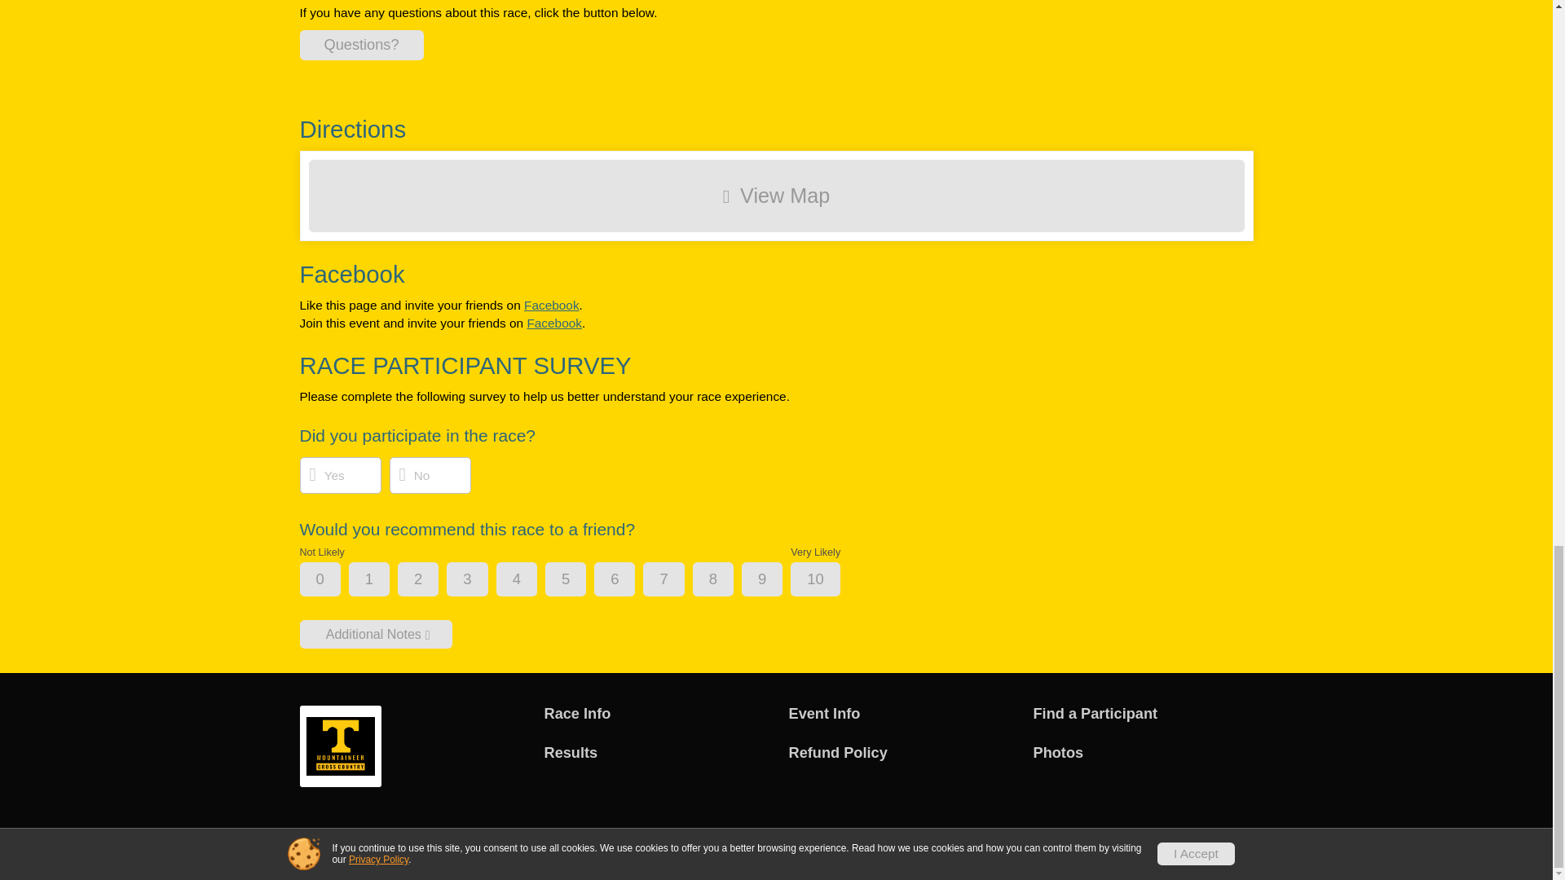  What do you see at coordinates (530, 580) in the screenshot?
I see `4` at bounding box center [530, 580].